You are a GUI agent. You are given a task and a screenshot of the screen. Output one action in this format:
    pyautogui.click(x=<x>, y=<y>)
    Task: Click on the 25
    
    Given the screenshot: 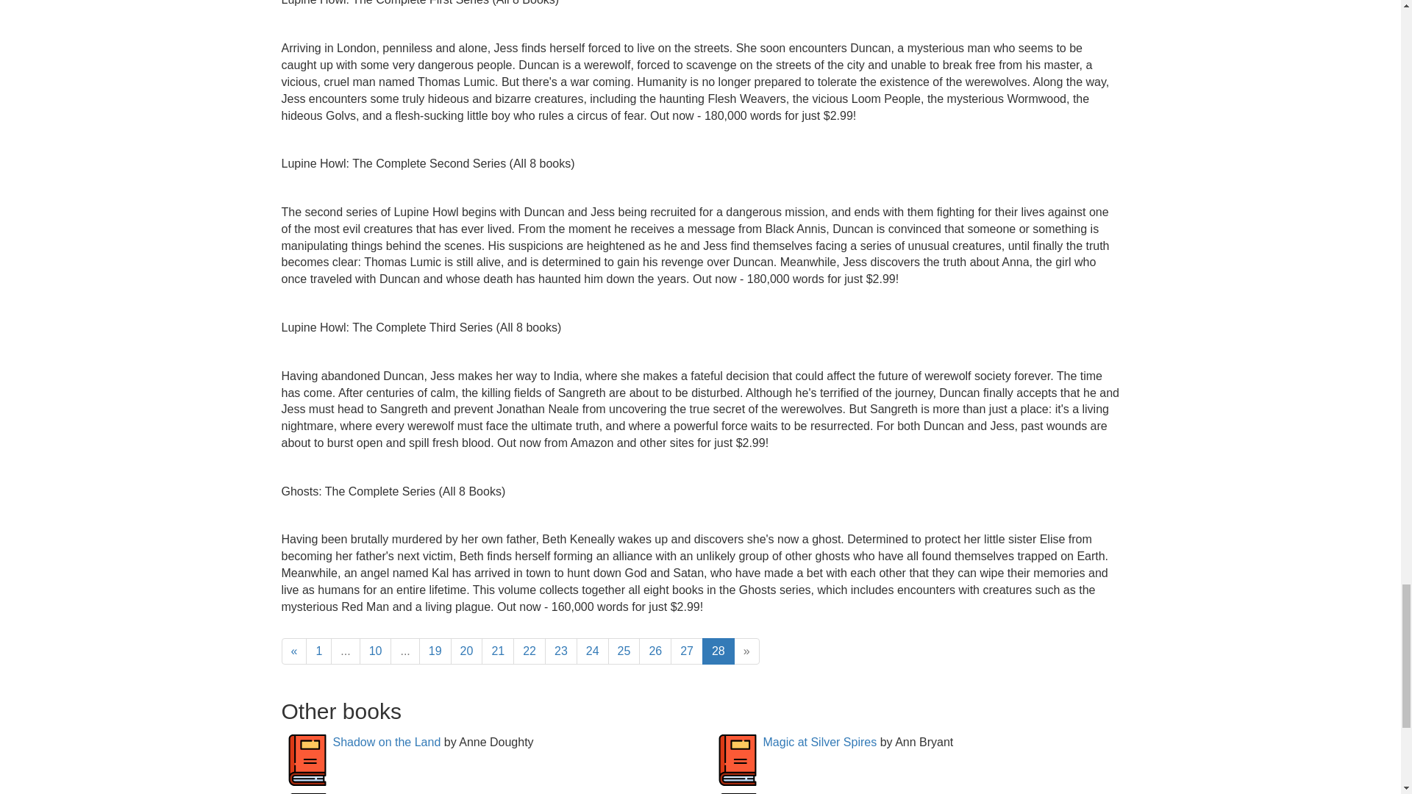 What is the action you would take?
    pyautogui.click(x=624, y=651)
    